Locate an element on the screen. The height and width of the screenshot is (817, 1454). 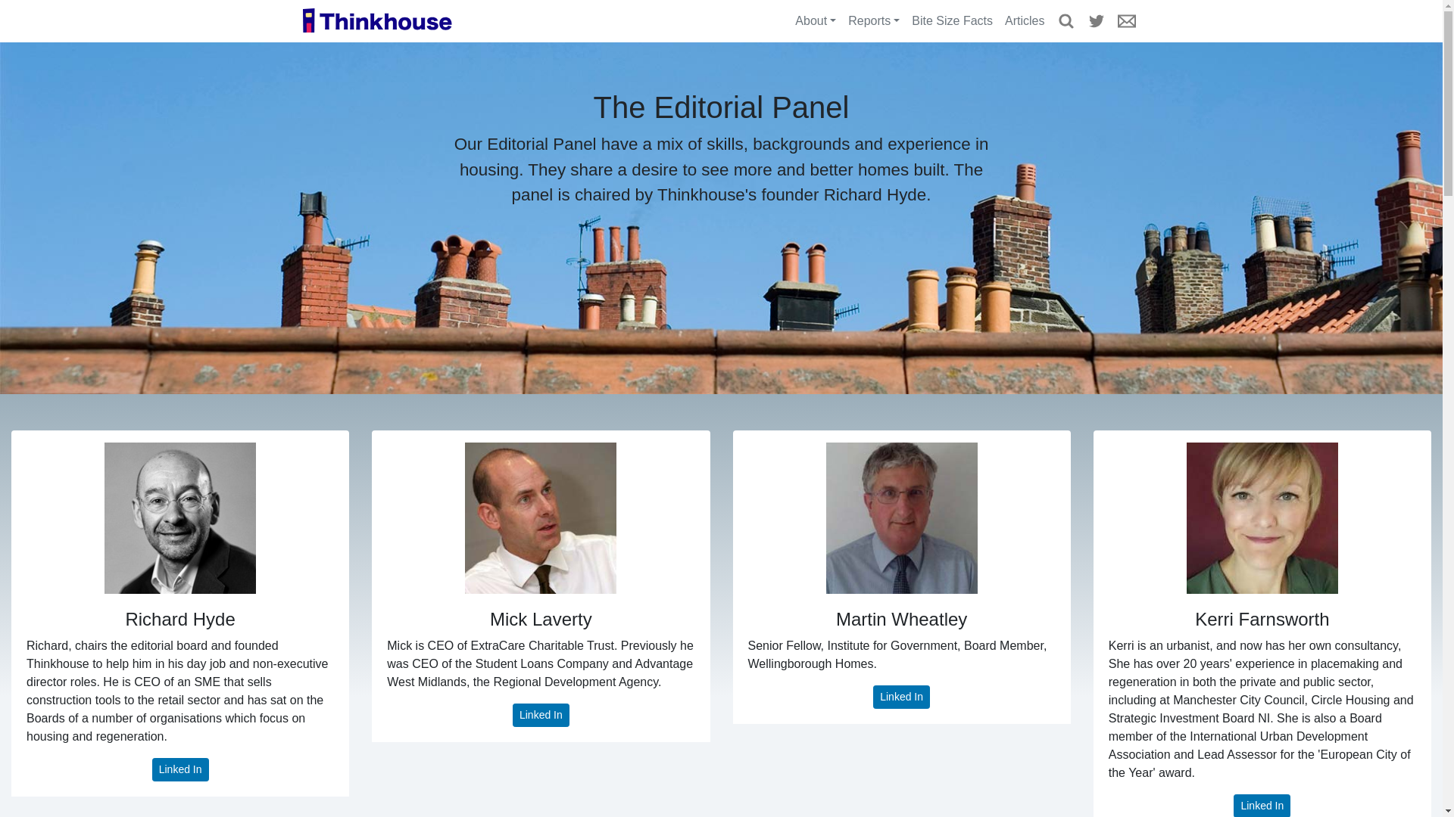
About is located at coordinates (815, 20).